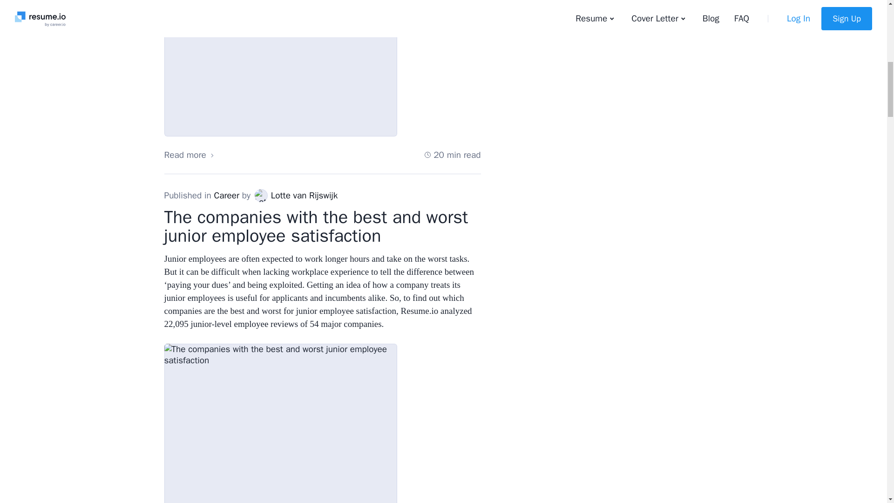 This screenshot has height=503, width=894. I want to click on The best and worst tech giants to interview for in 2024, so click(280, 68).